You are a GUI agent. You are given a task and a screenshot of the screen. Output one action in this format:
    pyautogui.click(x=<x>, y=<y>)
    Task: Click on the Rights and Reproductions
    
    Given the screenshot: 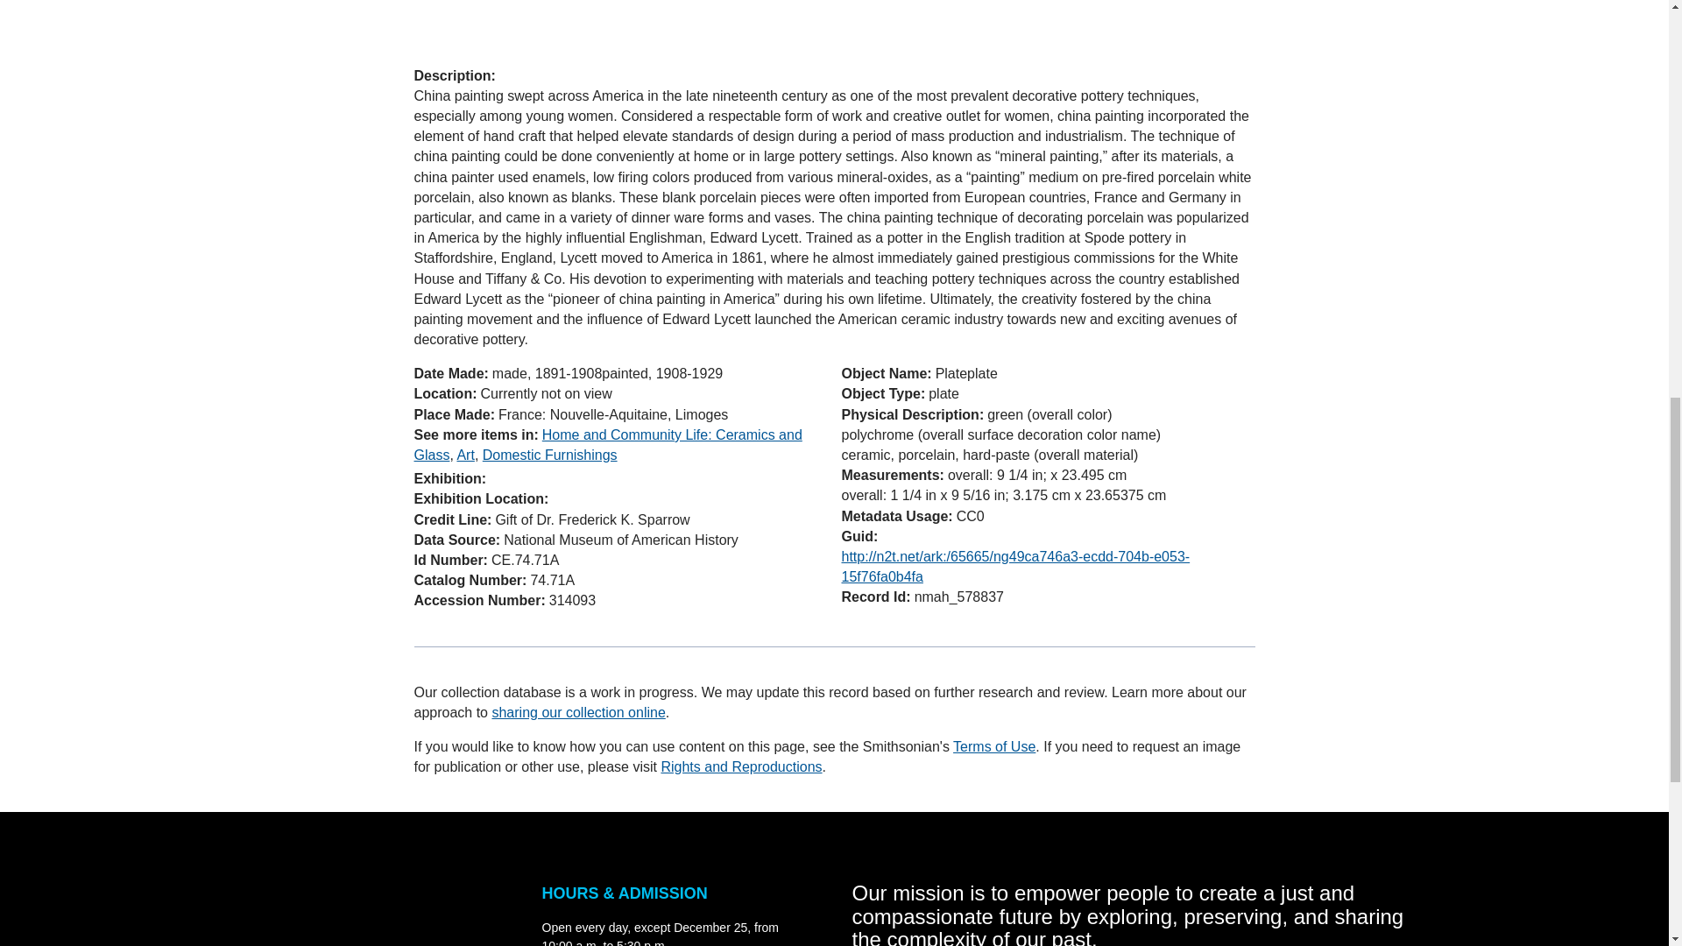 What is the action you would take?
    pyautogui.click(x=741, y=767)
    